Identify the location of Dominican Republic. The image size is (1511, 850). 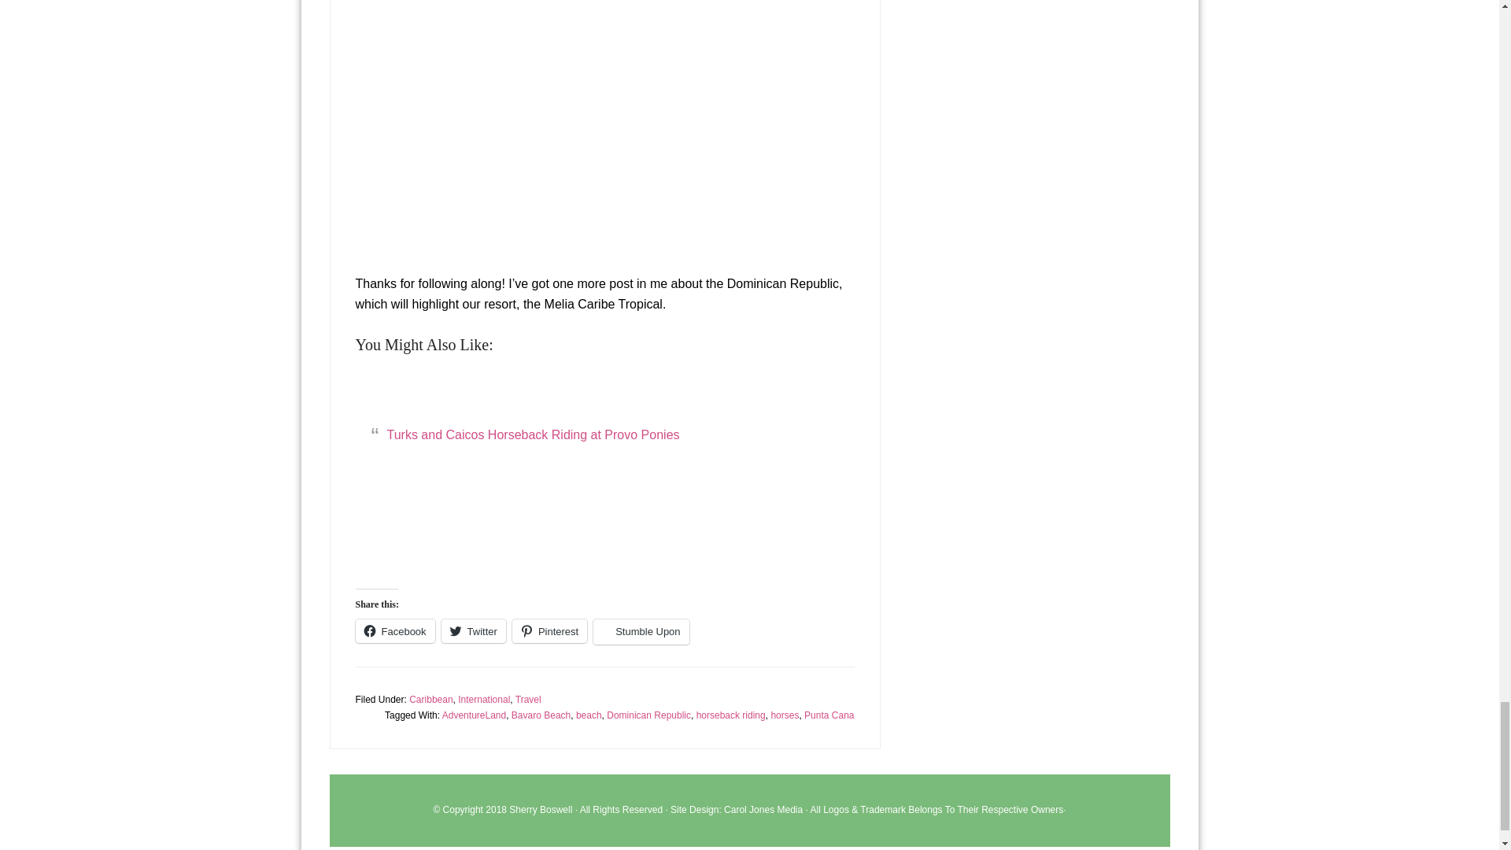
(648, 715).